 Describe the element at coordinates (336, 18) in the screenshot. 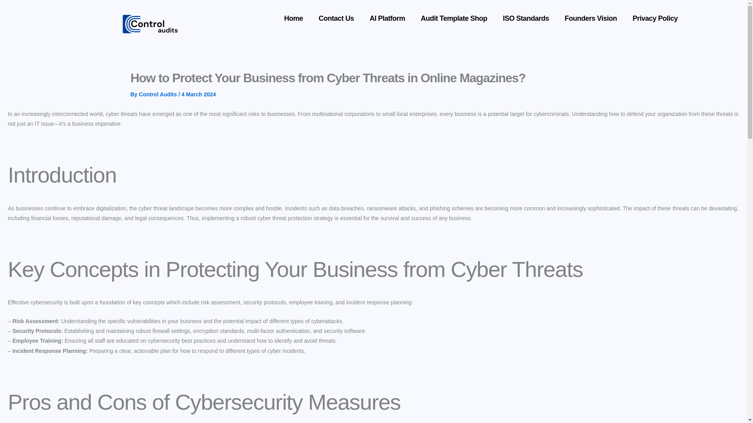

I see `Contact Us` at that location.